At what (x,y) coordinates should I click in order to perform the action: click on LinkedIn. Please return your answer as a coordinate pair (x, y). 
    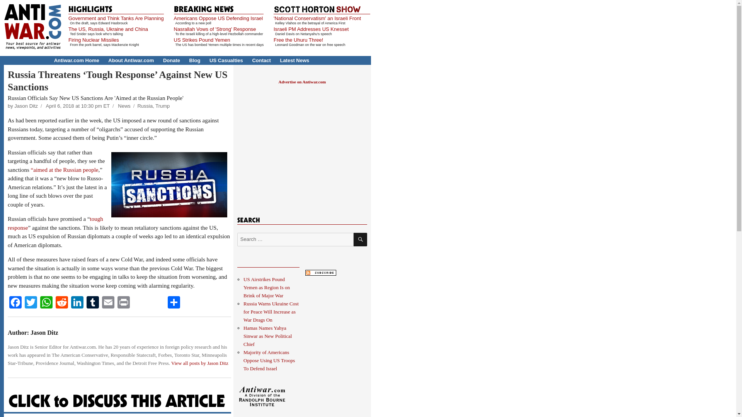
    Looking at the image, I should click on (77, 303).